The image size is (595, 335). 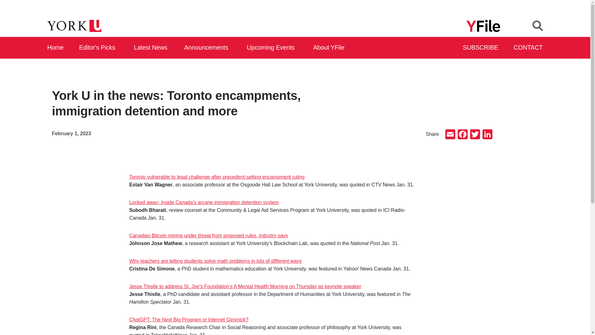 I want to click on Editor's Picks, so click(x=99, y=48).